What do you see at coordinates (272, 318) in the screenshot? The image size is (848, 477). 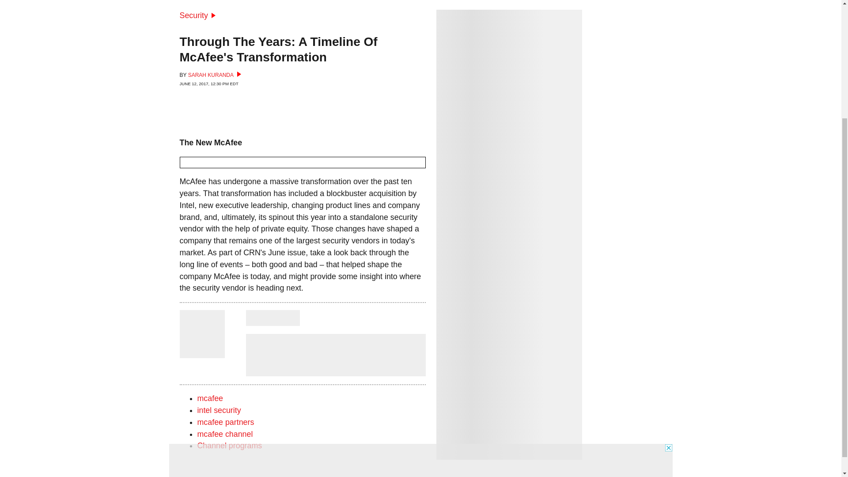 I see `Author Name` at bounding box center [272, 318].